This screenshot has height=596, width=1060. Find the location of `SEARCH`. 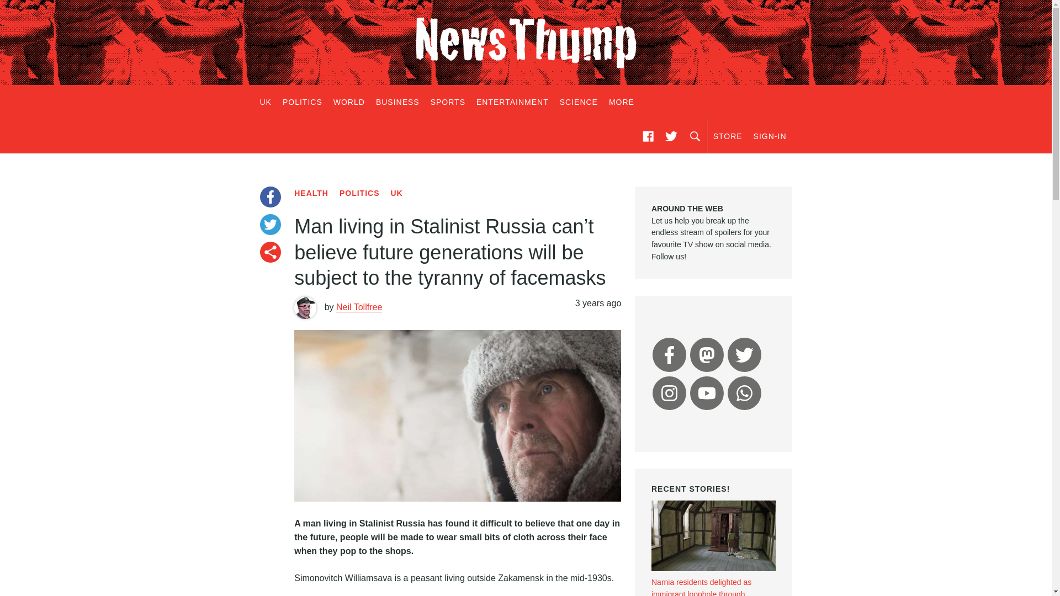

SEARCH is located at coordinates (695, 136).